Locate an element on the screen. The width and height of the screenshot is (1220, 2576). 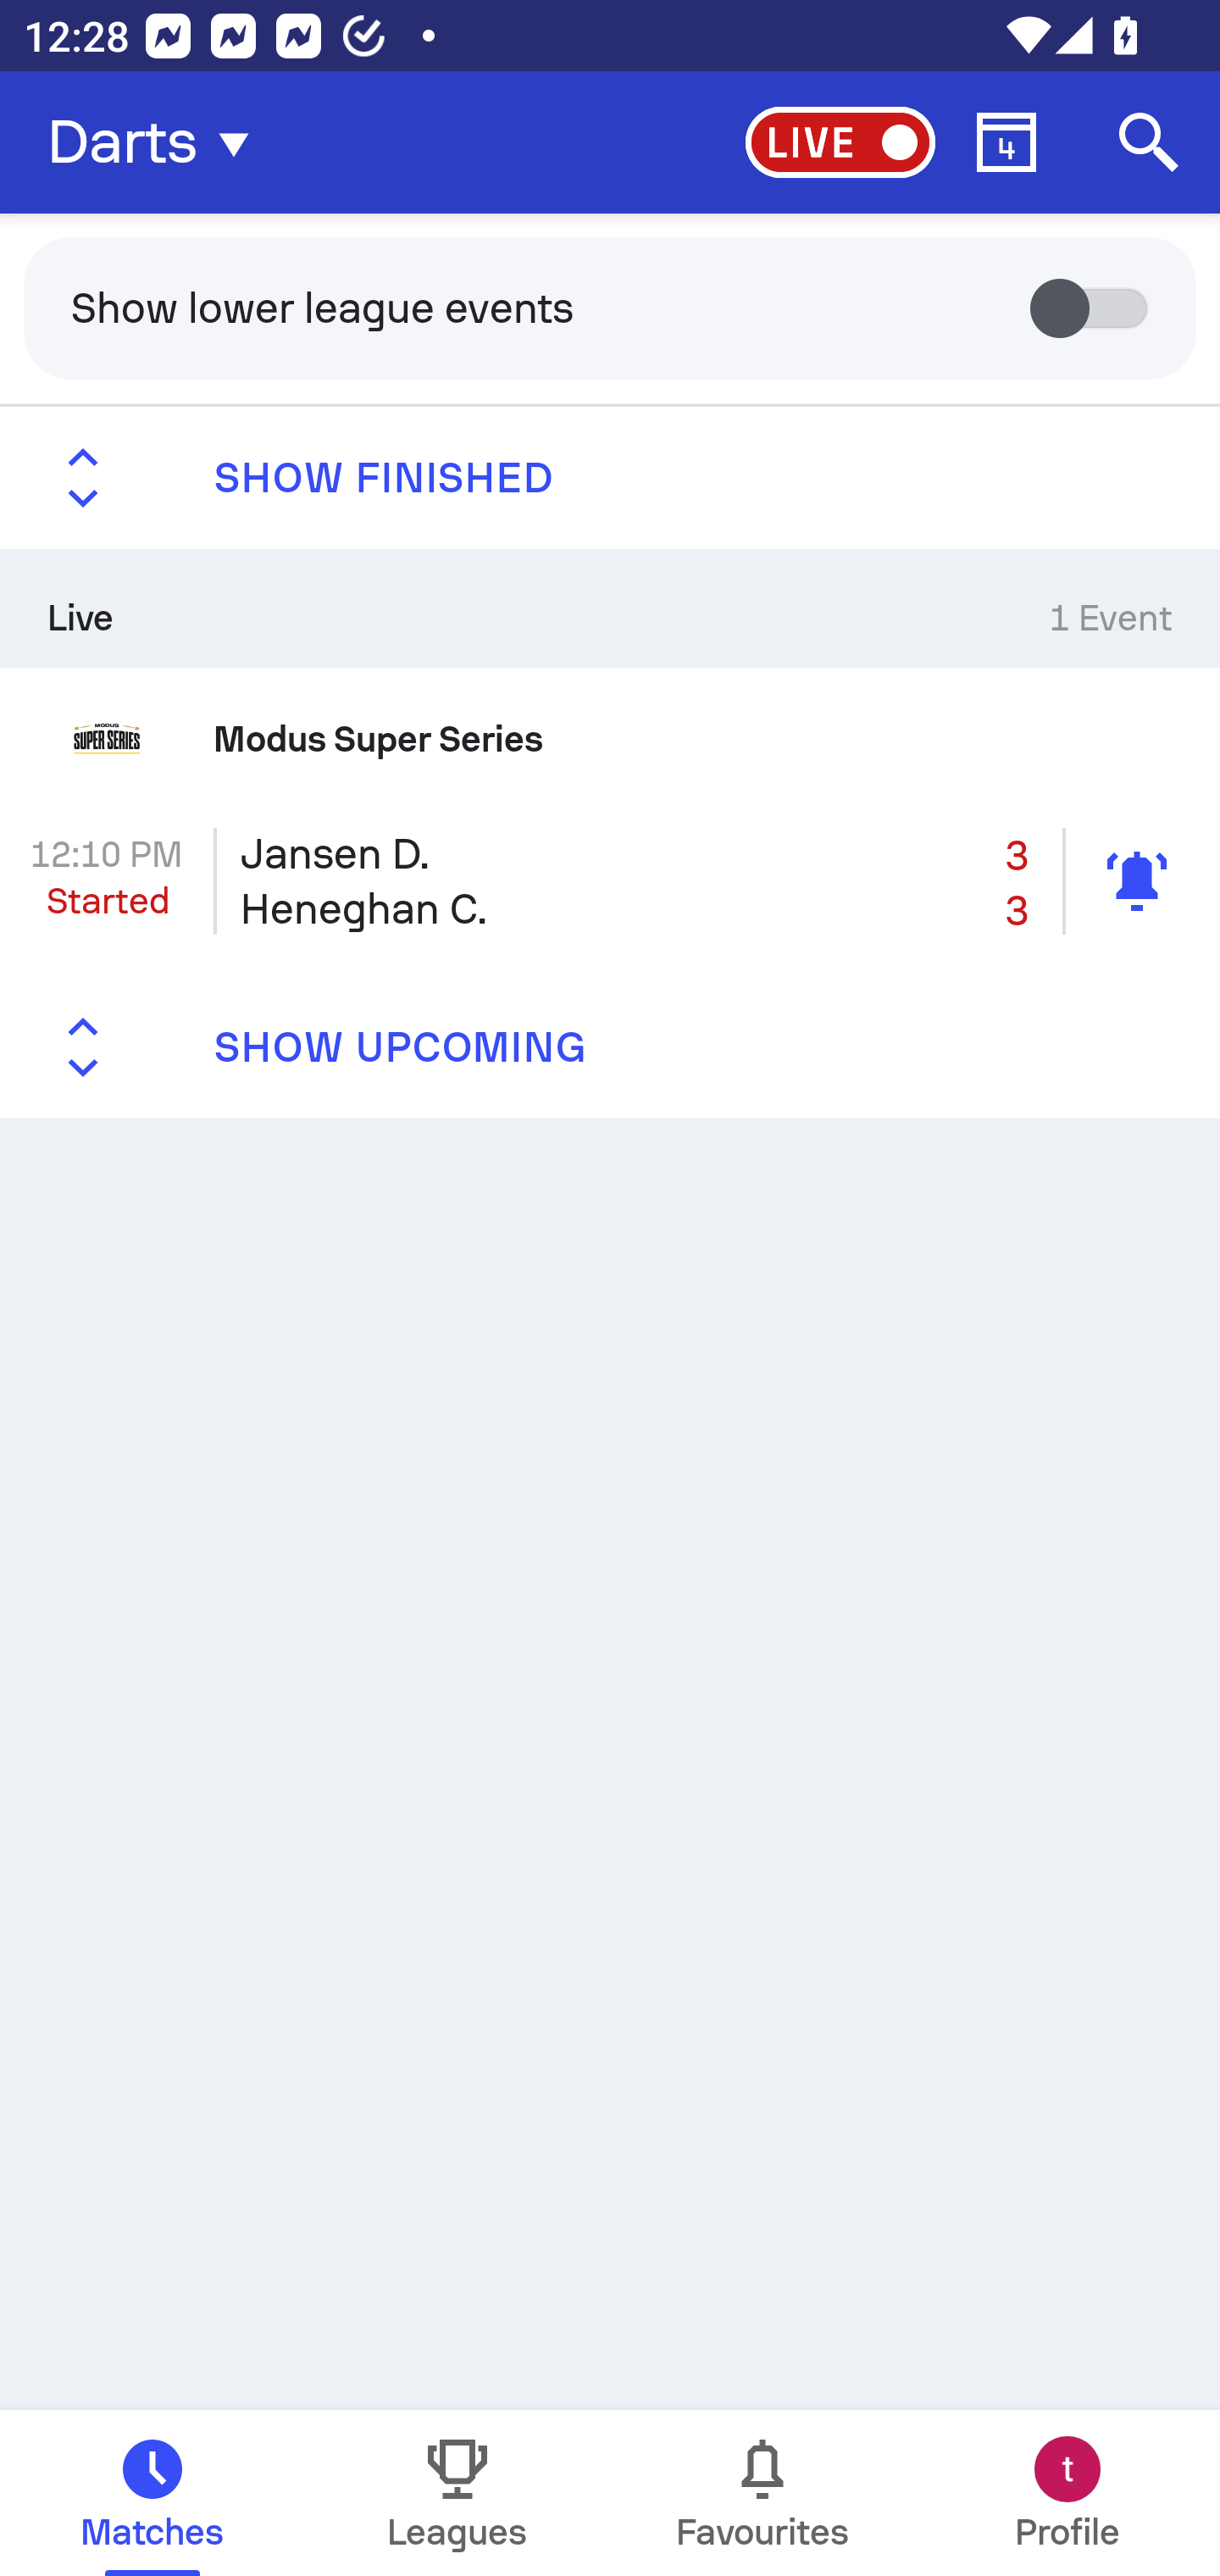
Modus Super Series is located at coordinates (610, 737).